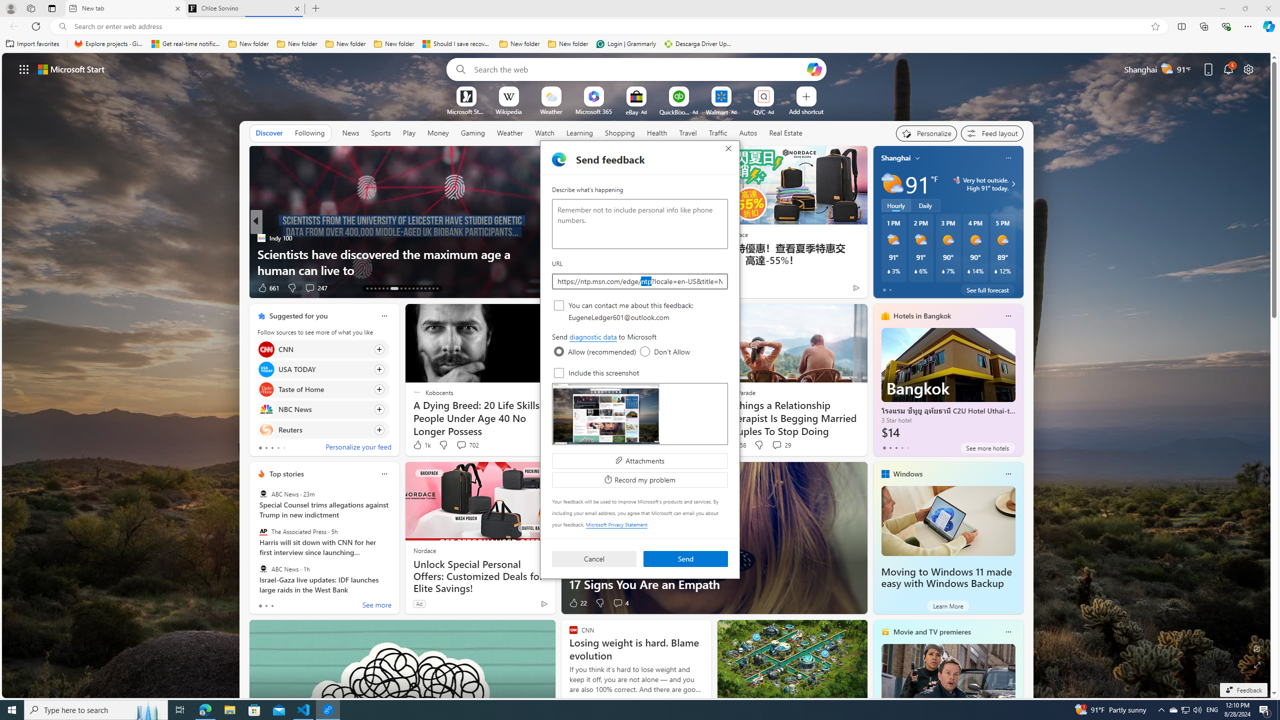 Image resolution: width=1280 pixels, height=720 pixels. I want to click on Moving to Windows 11 made easy with Windows Backup, so click(946, 578).